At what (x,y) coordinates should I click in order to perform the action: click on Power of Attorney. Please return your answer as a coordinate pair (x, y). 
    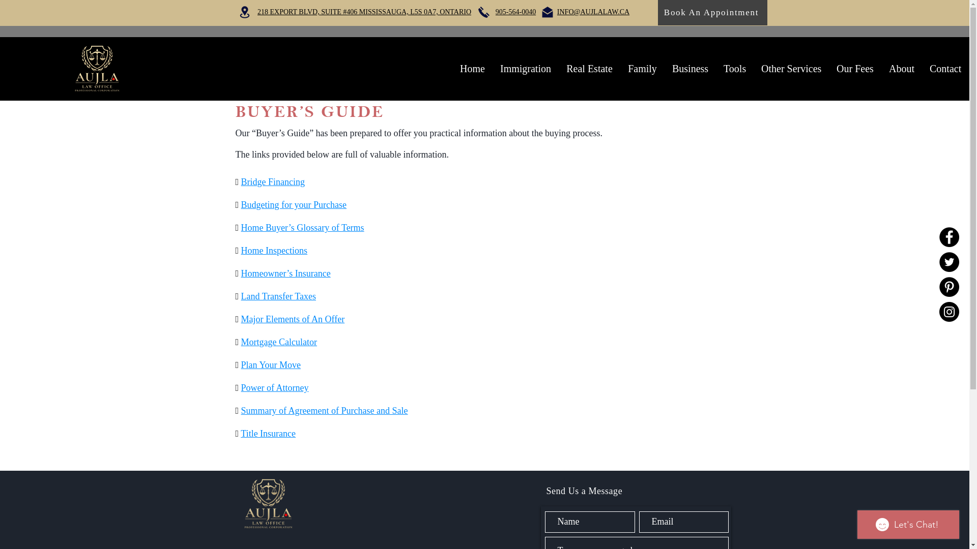
    Looking at the image, I should click on (275, 388).